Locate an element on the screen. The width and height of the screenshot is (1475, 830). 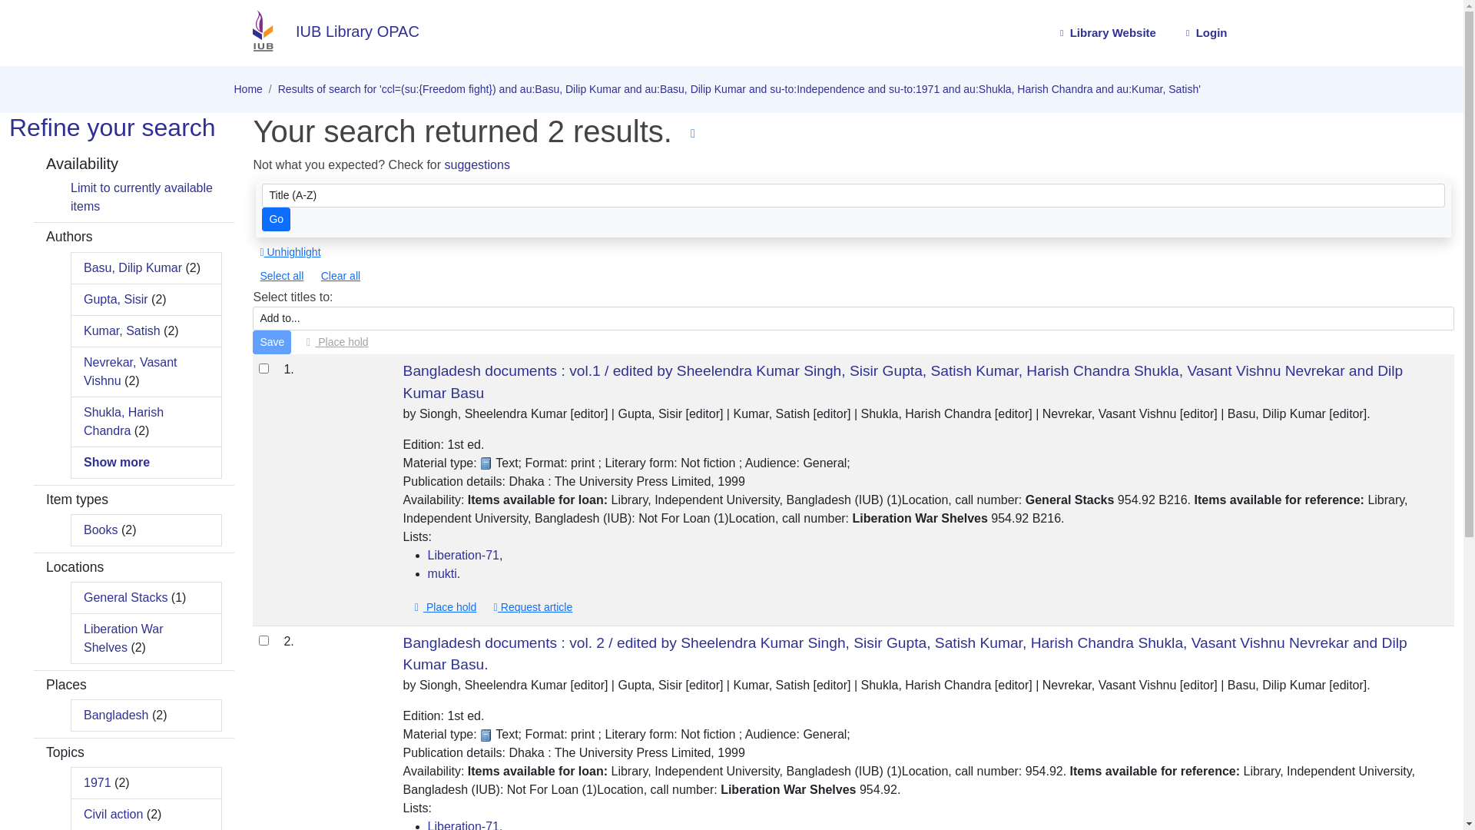
Save is located at coordinates (272, 343).